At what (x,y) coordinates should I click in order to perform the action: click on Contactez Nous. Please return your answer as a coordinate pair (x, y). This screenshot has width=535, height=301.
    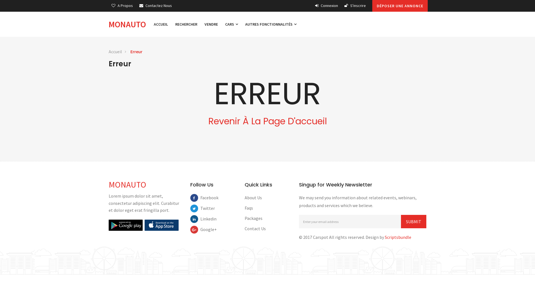
    Looking at the image, I should click on (155, 6).